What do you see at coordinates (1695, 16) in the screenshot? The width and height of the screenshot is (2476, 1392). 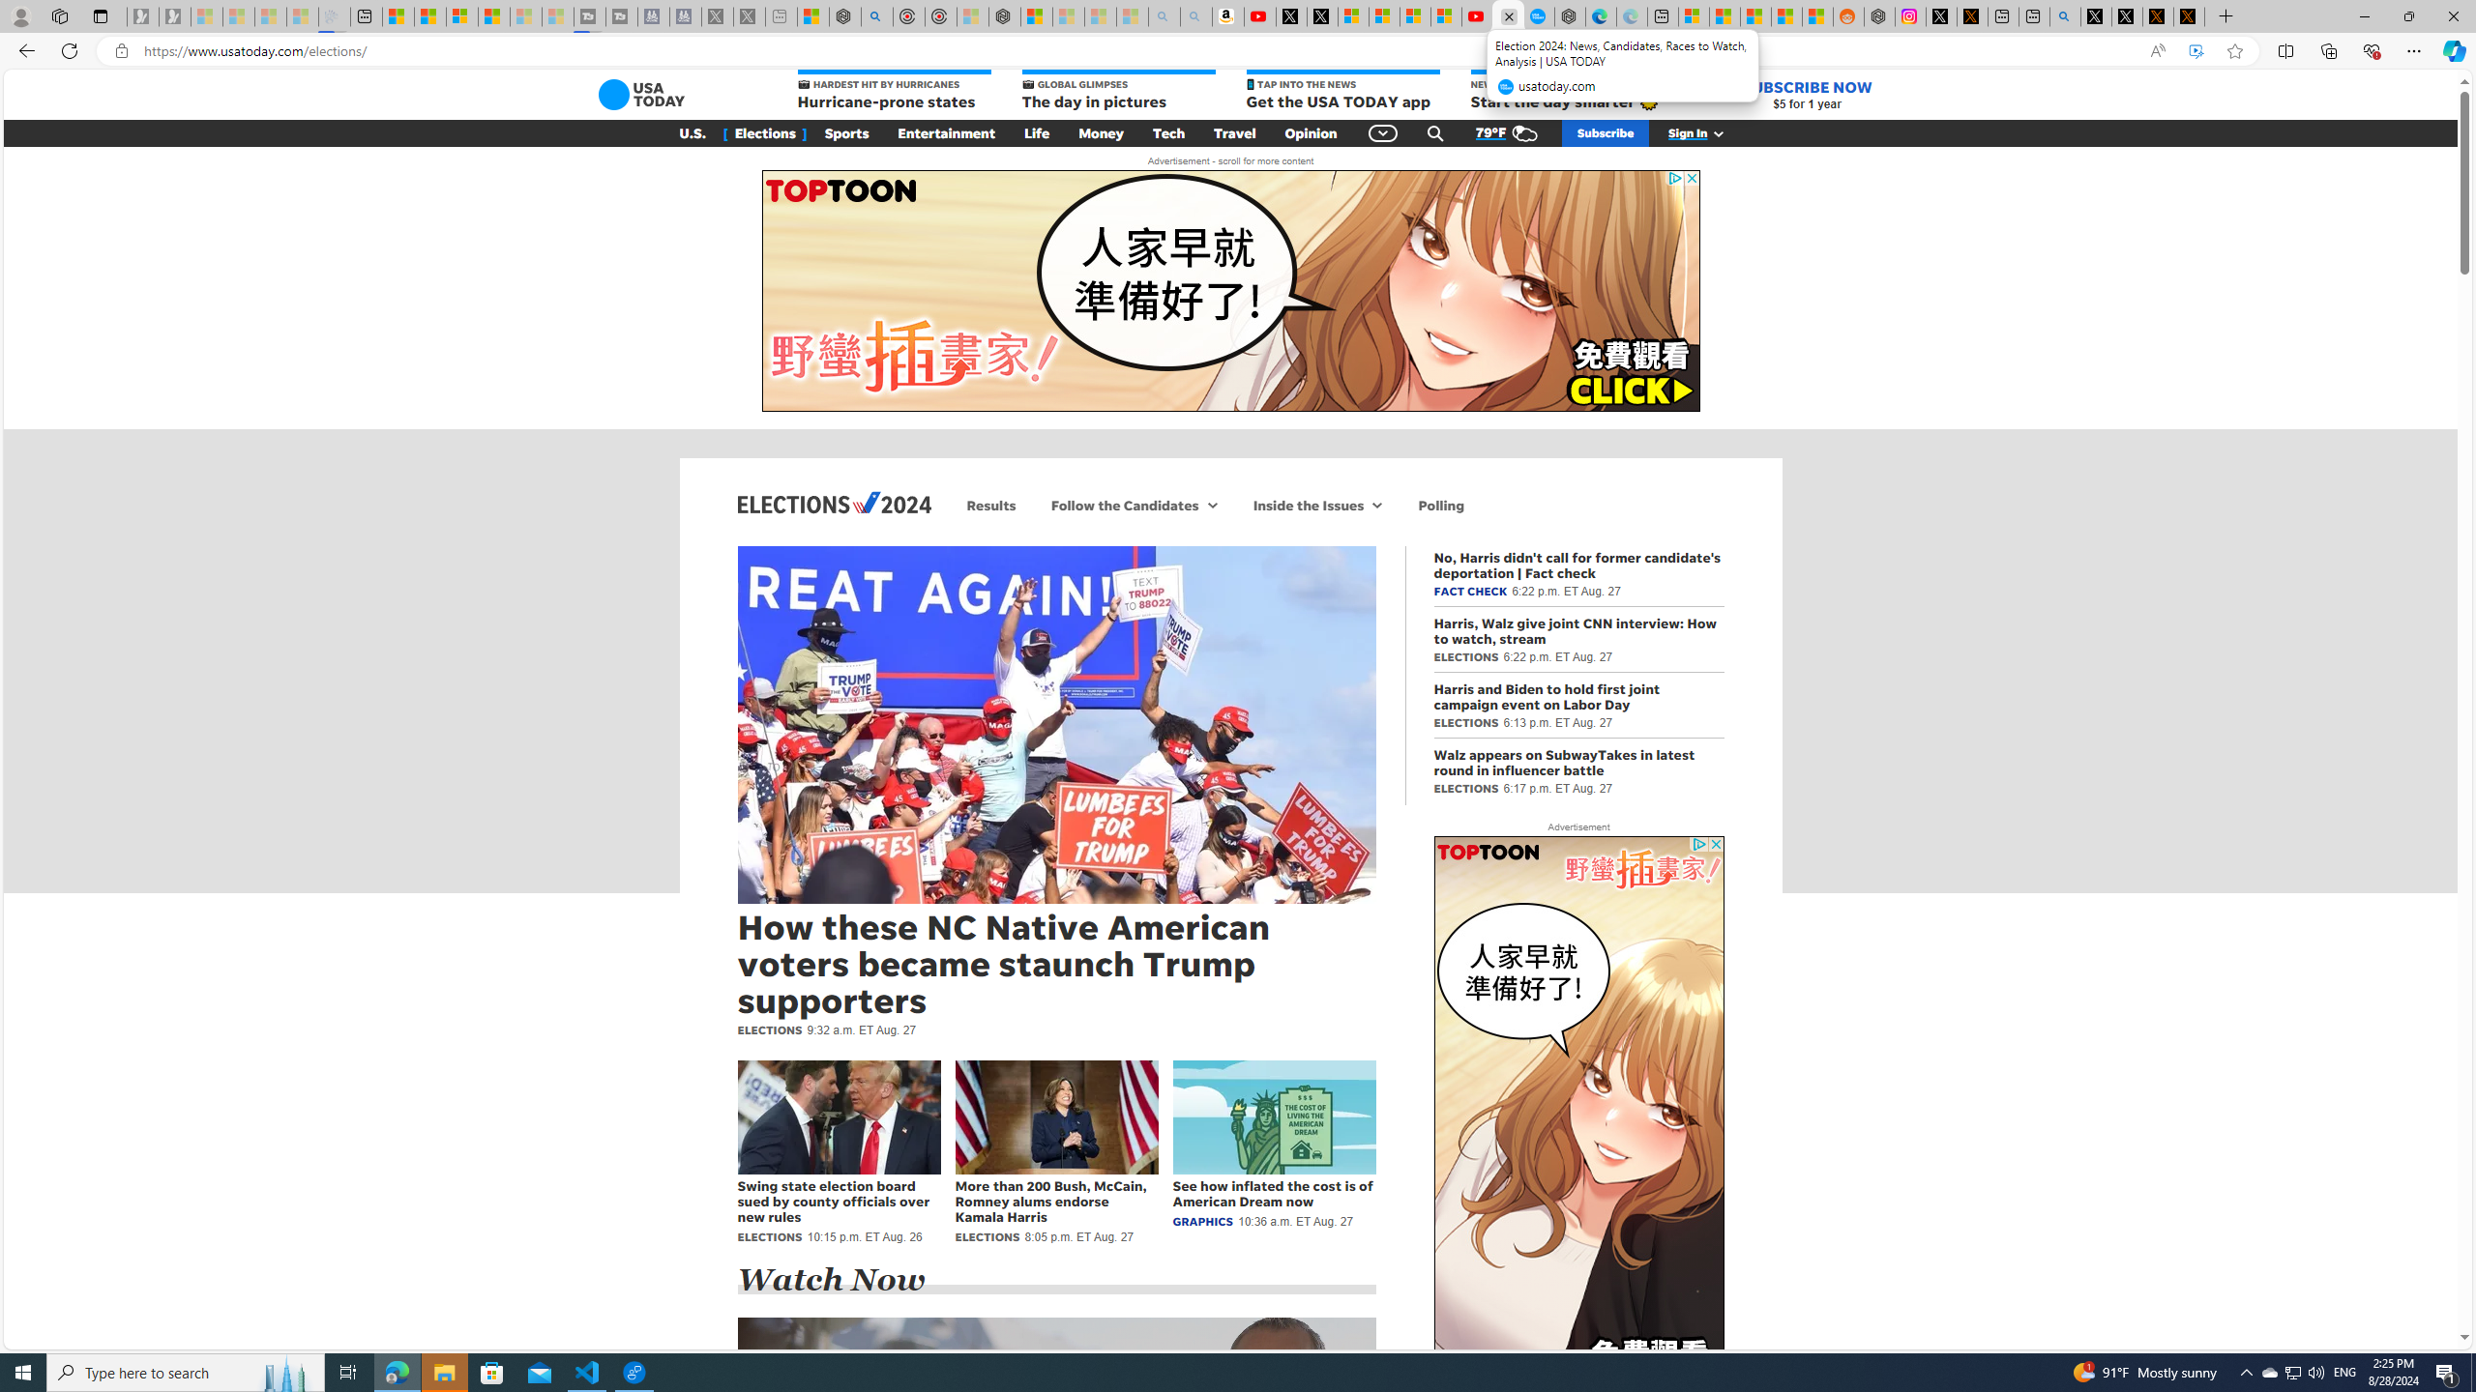 I see `Microsoft account | Microsoft Account Privacy Settings` at bounding box center [1695, 16].